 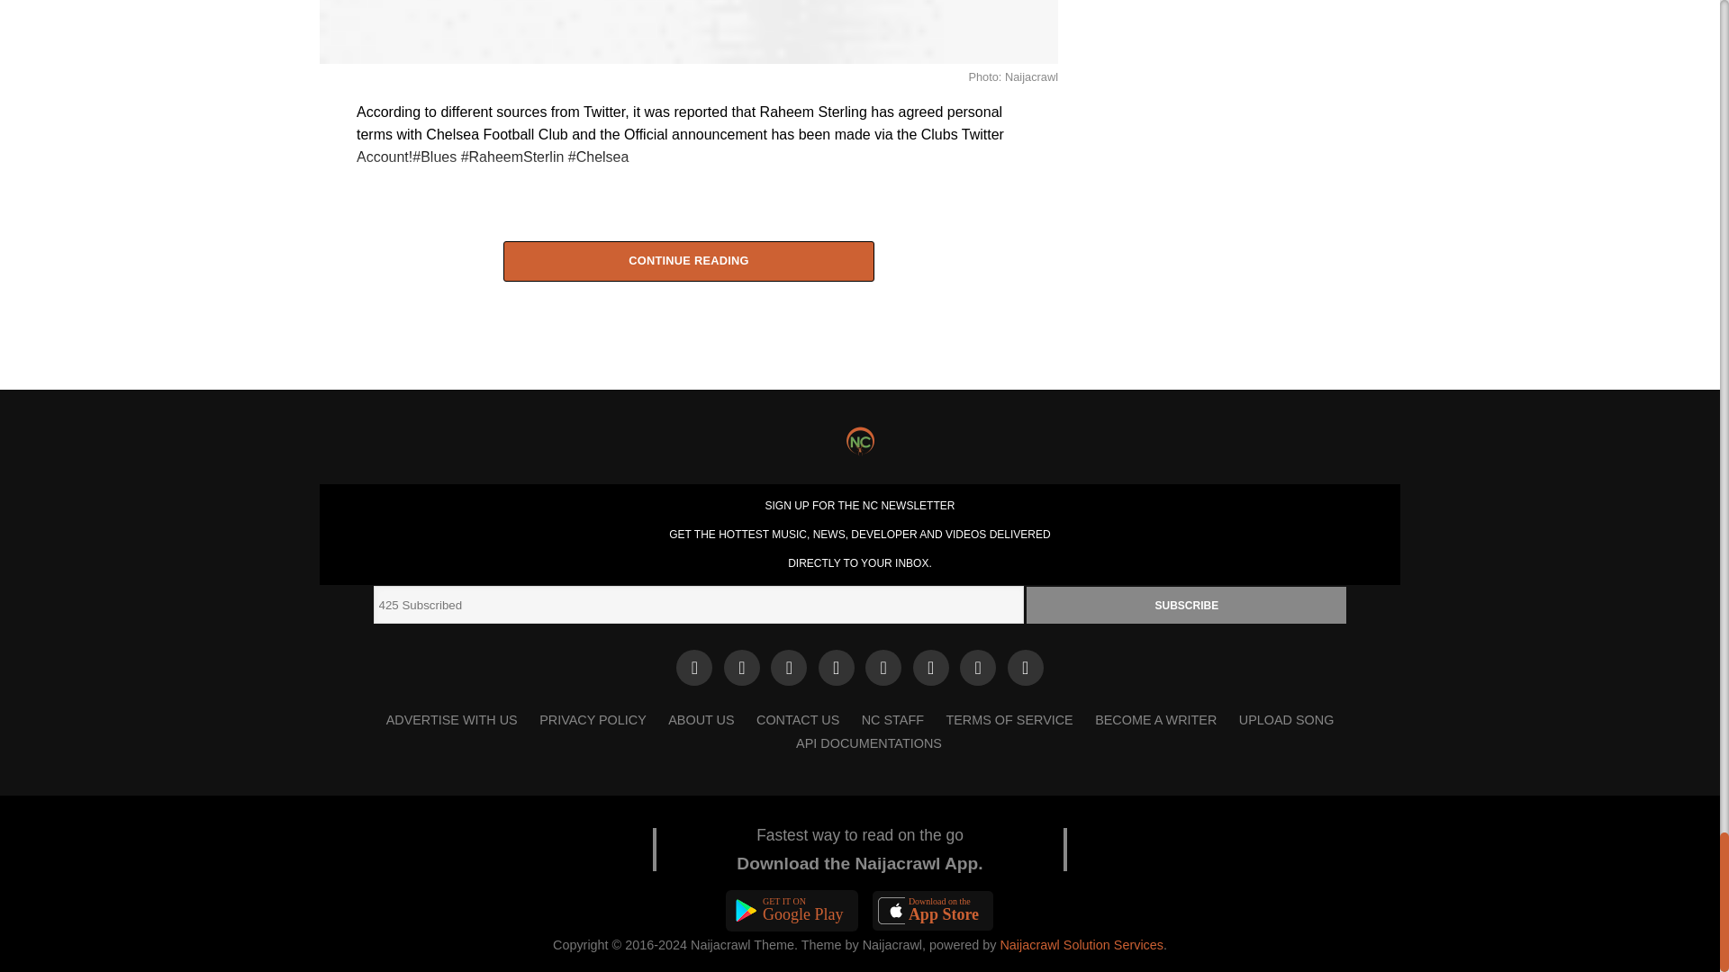 I want to click on Google Play, so click(x=792, y=911).